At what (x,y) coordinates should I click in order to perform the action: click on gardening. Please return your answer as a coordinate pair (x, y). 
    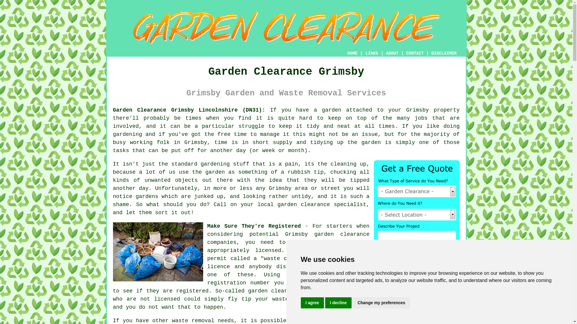
    Looking at the image, I should click on (215, 164).